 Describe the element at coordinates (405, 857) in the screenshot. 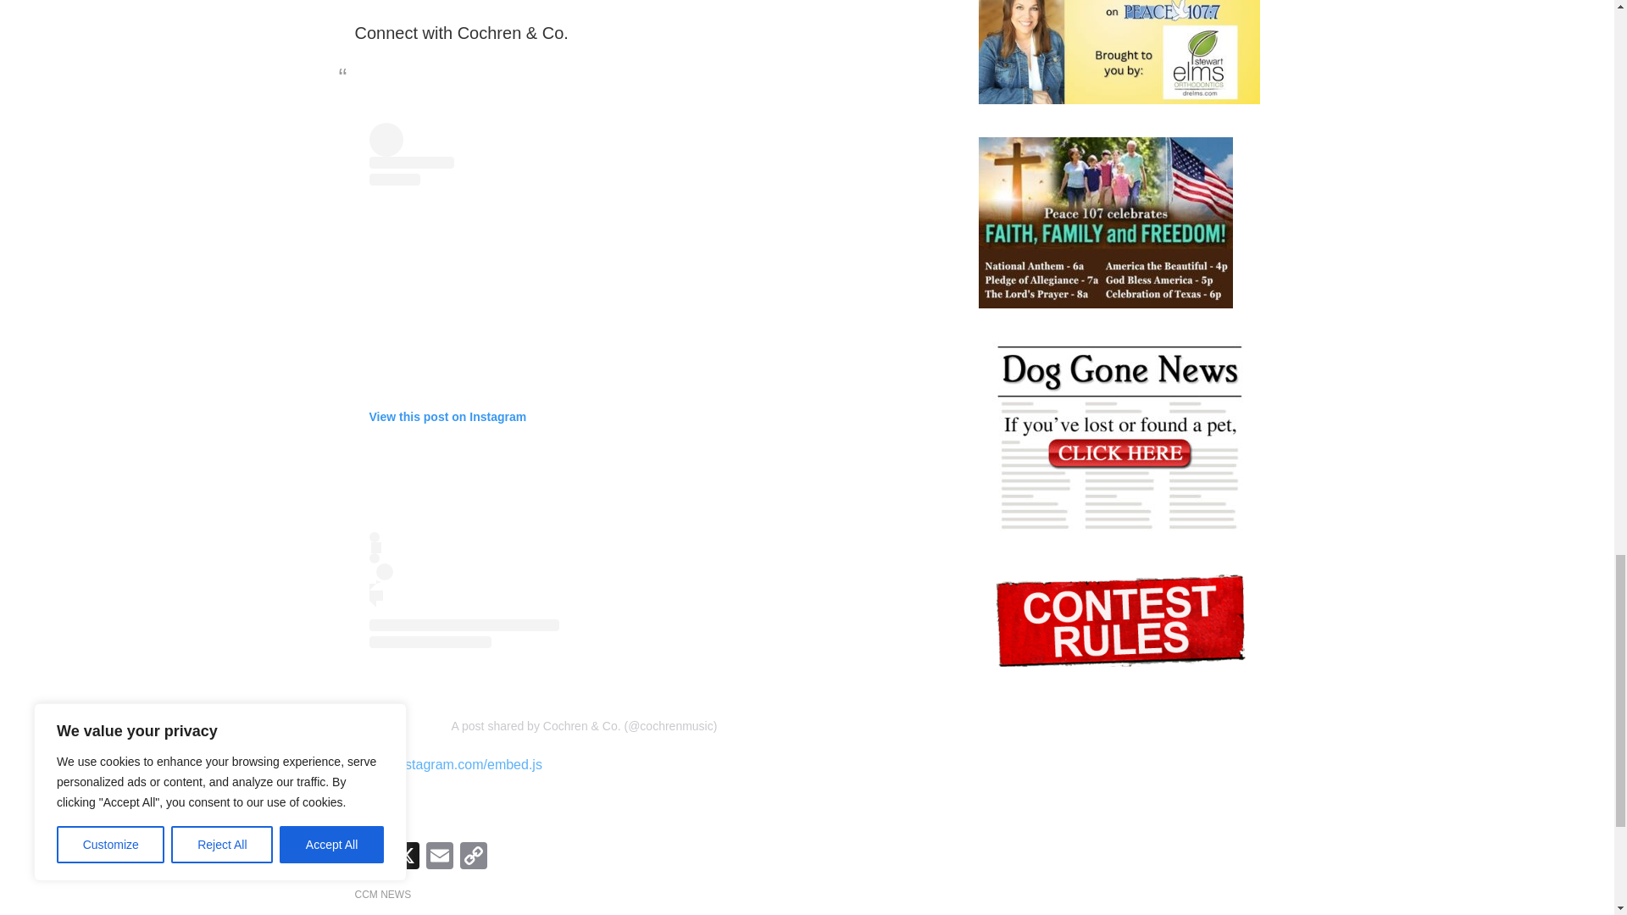

I see `X` at that location.